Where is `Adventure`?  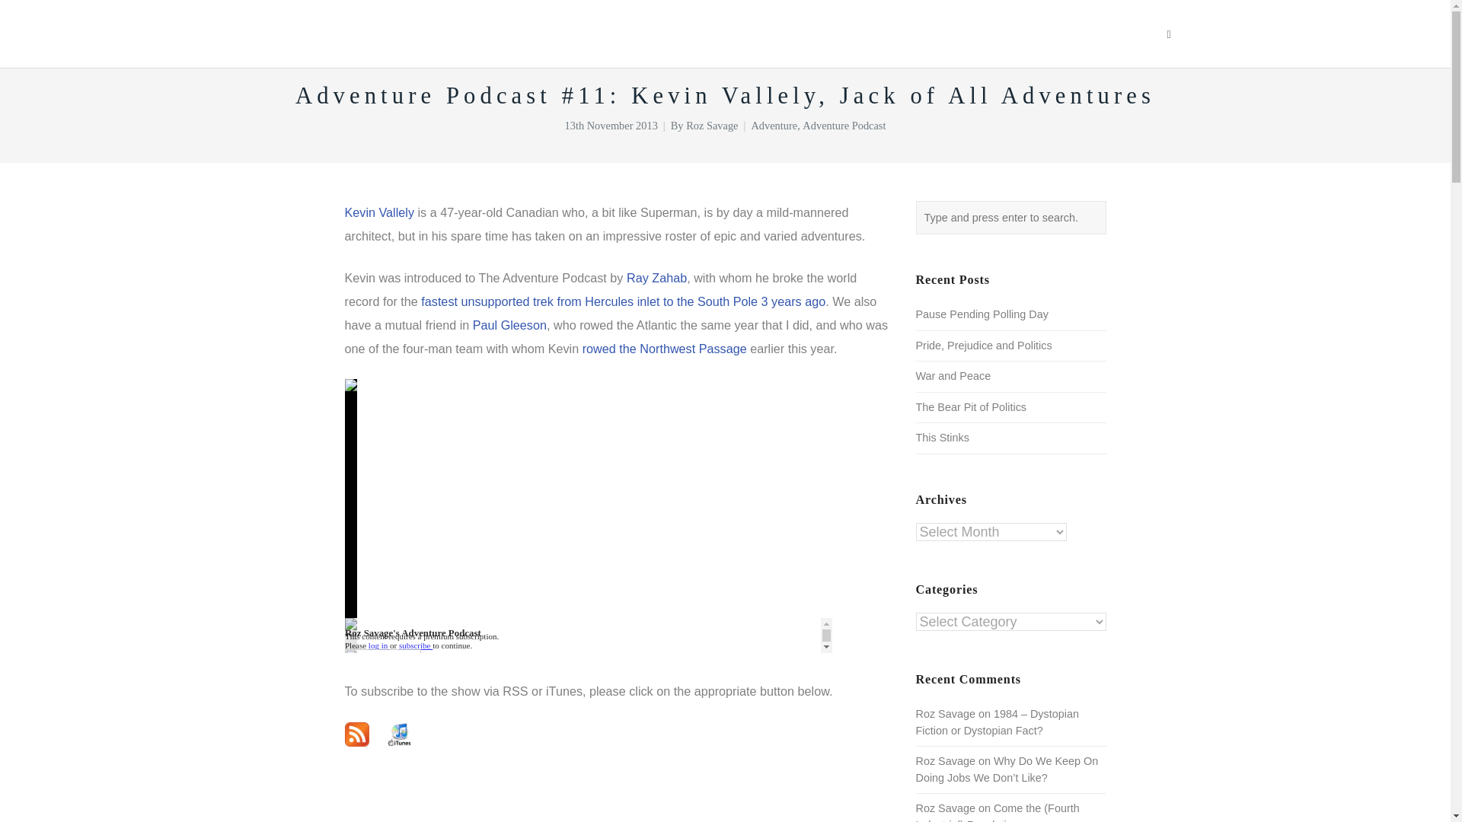
Adventure is located at coordinates (774, 125).